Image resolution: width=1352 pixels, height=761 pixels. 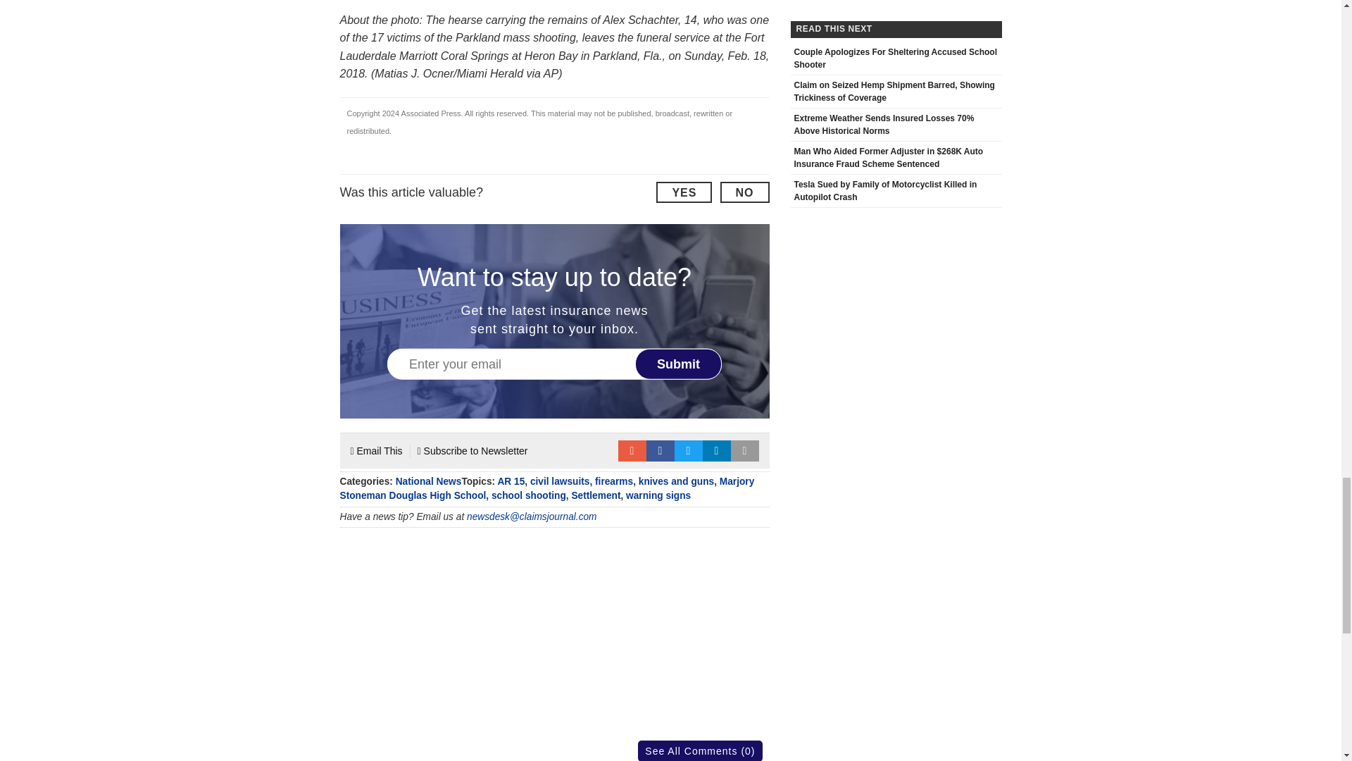 What do you see at coordinates (717, 451) in the screenshot?
I see `Share on LinkedIn.` at bounding box center [717, 451].